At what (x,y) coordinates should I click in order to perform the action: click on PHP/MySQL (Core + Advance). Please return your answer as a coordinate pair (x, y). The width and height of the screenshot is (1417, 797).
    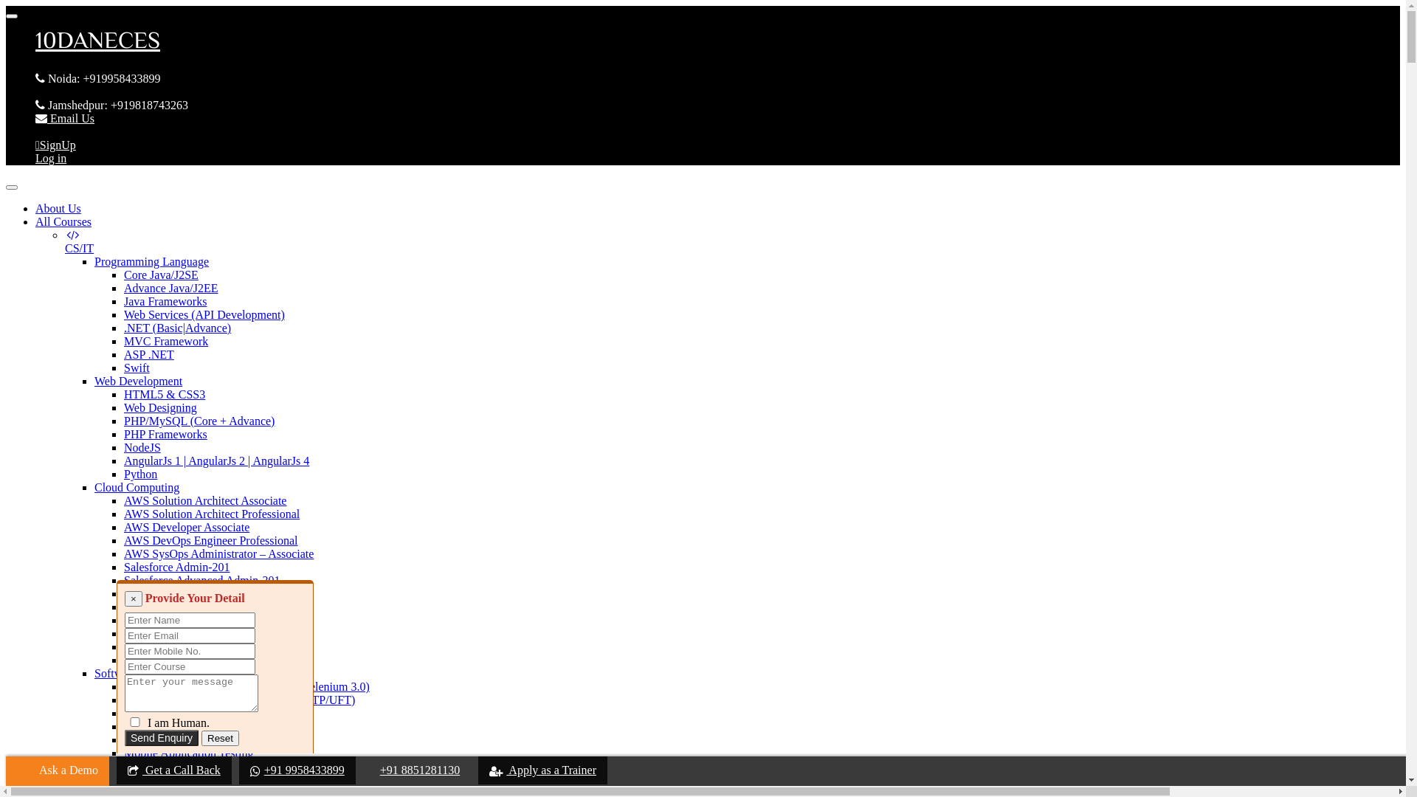
    Looking at the image, I should click on (199, 421).